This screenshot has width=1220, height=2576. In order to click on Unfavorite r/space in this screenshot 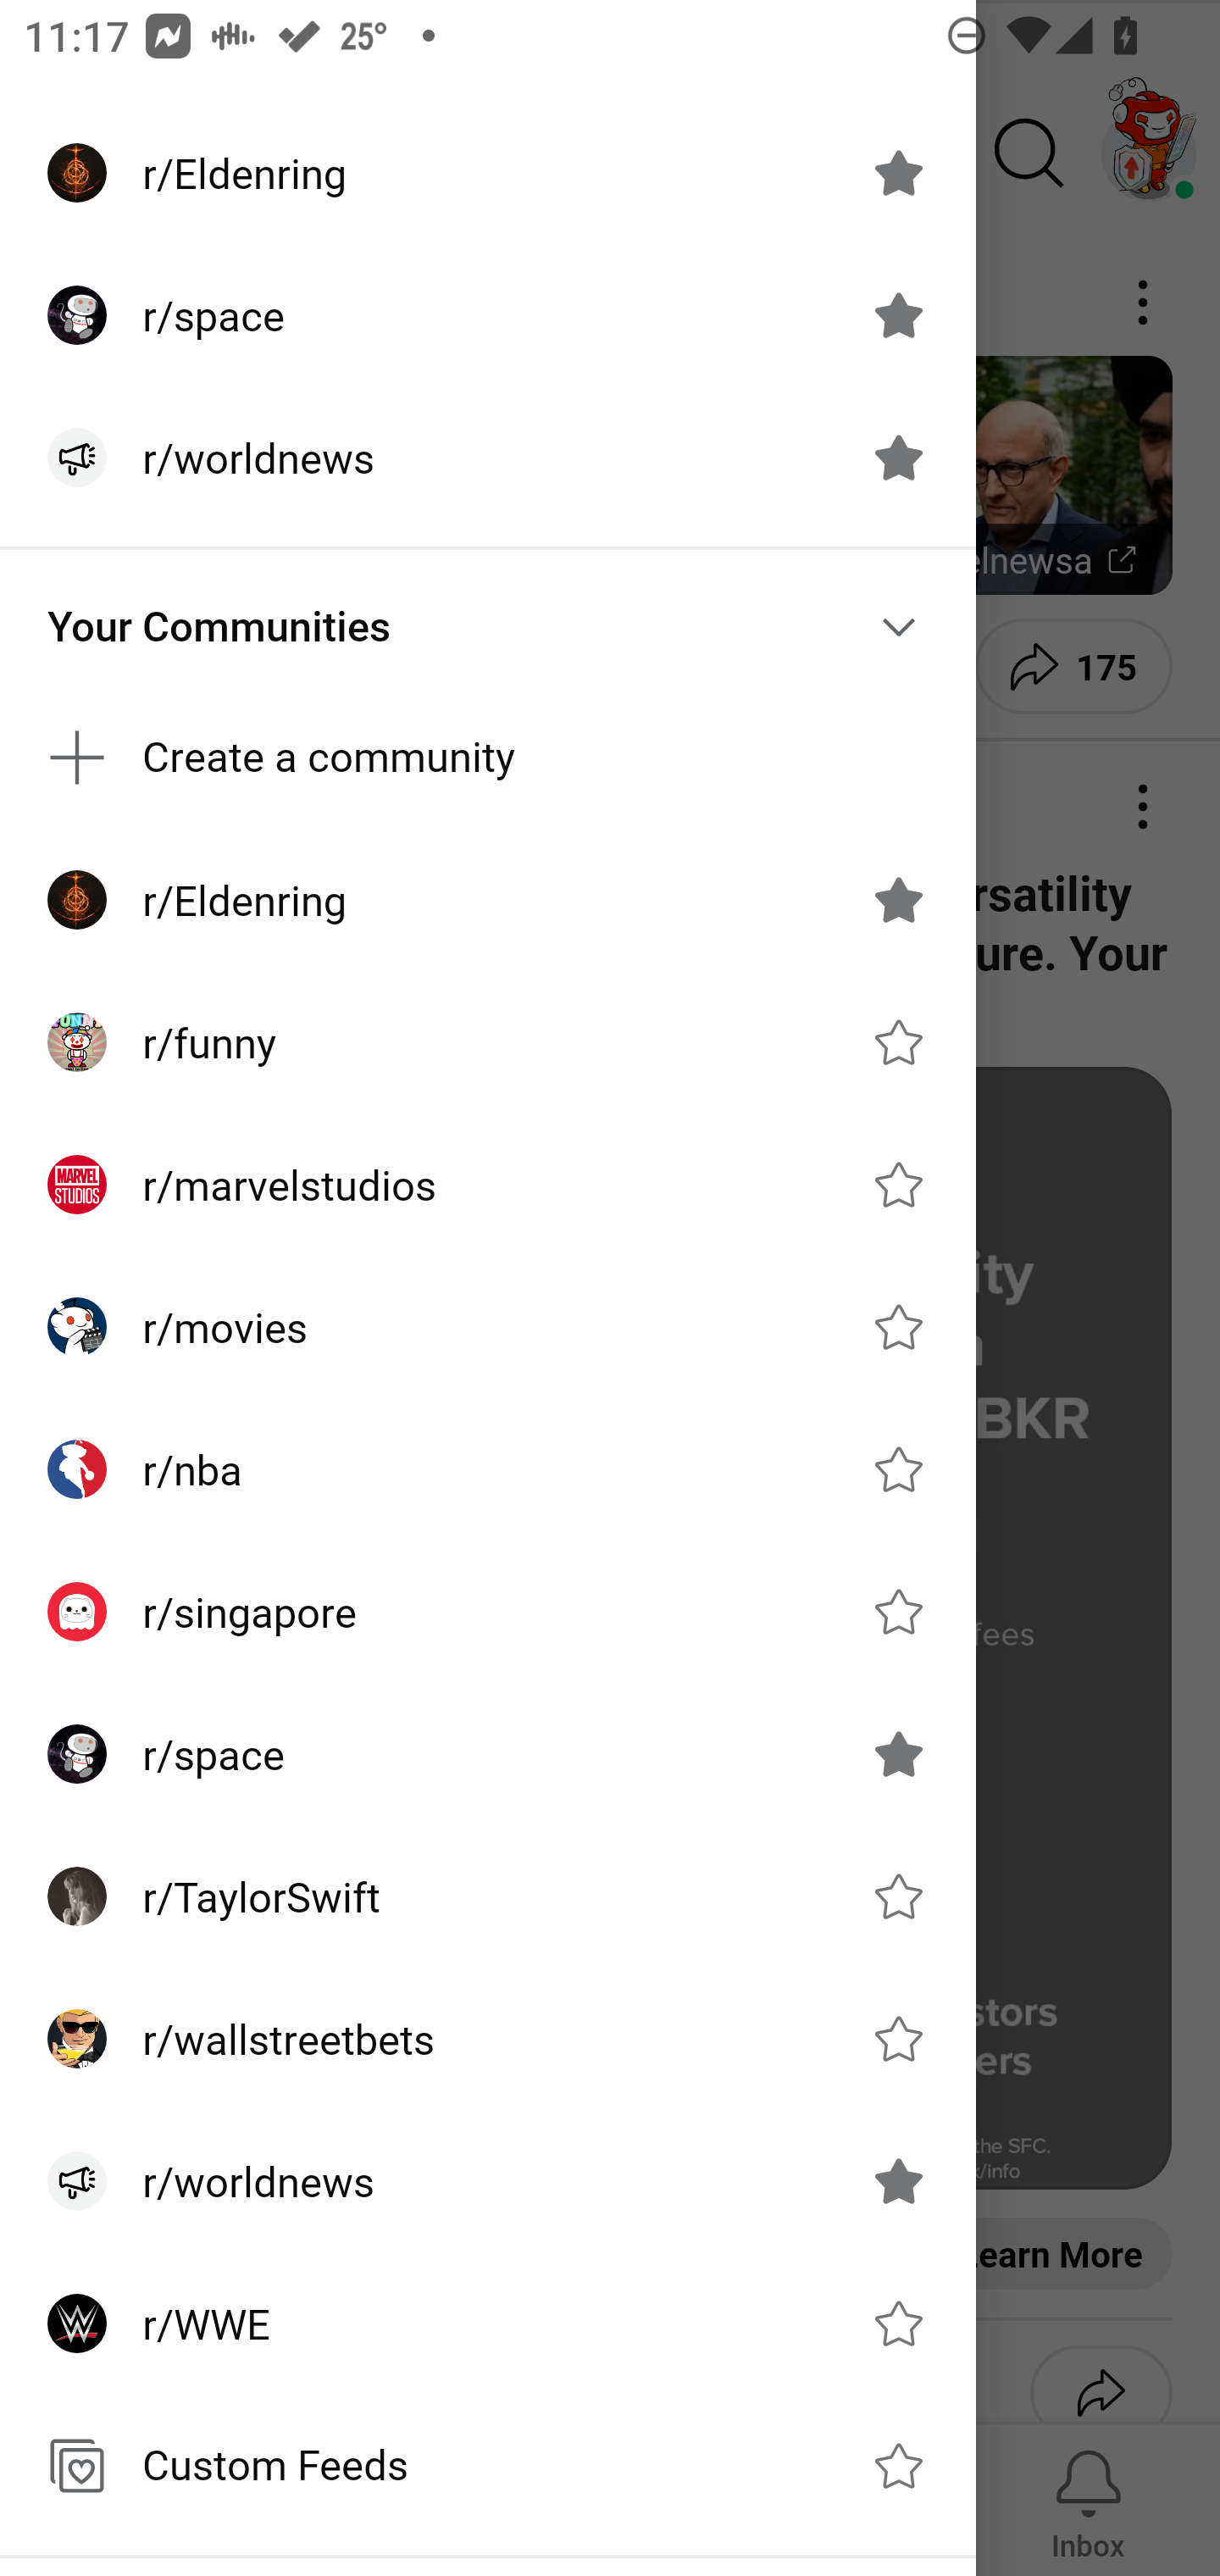, I will do `click(898, 1754)`.